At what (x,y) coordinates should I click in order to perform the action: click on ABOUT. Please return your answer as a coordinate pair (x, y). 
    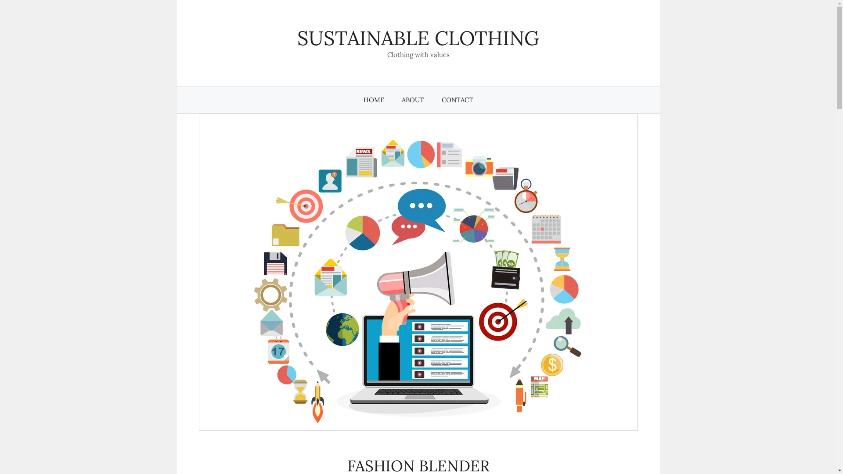
    Looking at the image, I should click on (413, 100).